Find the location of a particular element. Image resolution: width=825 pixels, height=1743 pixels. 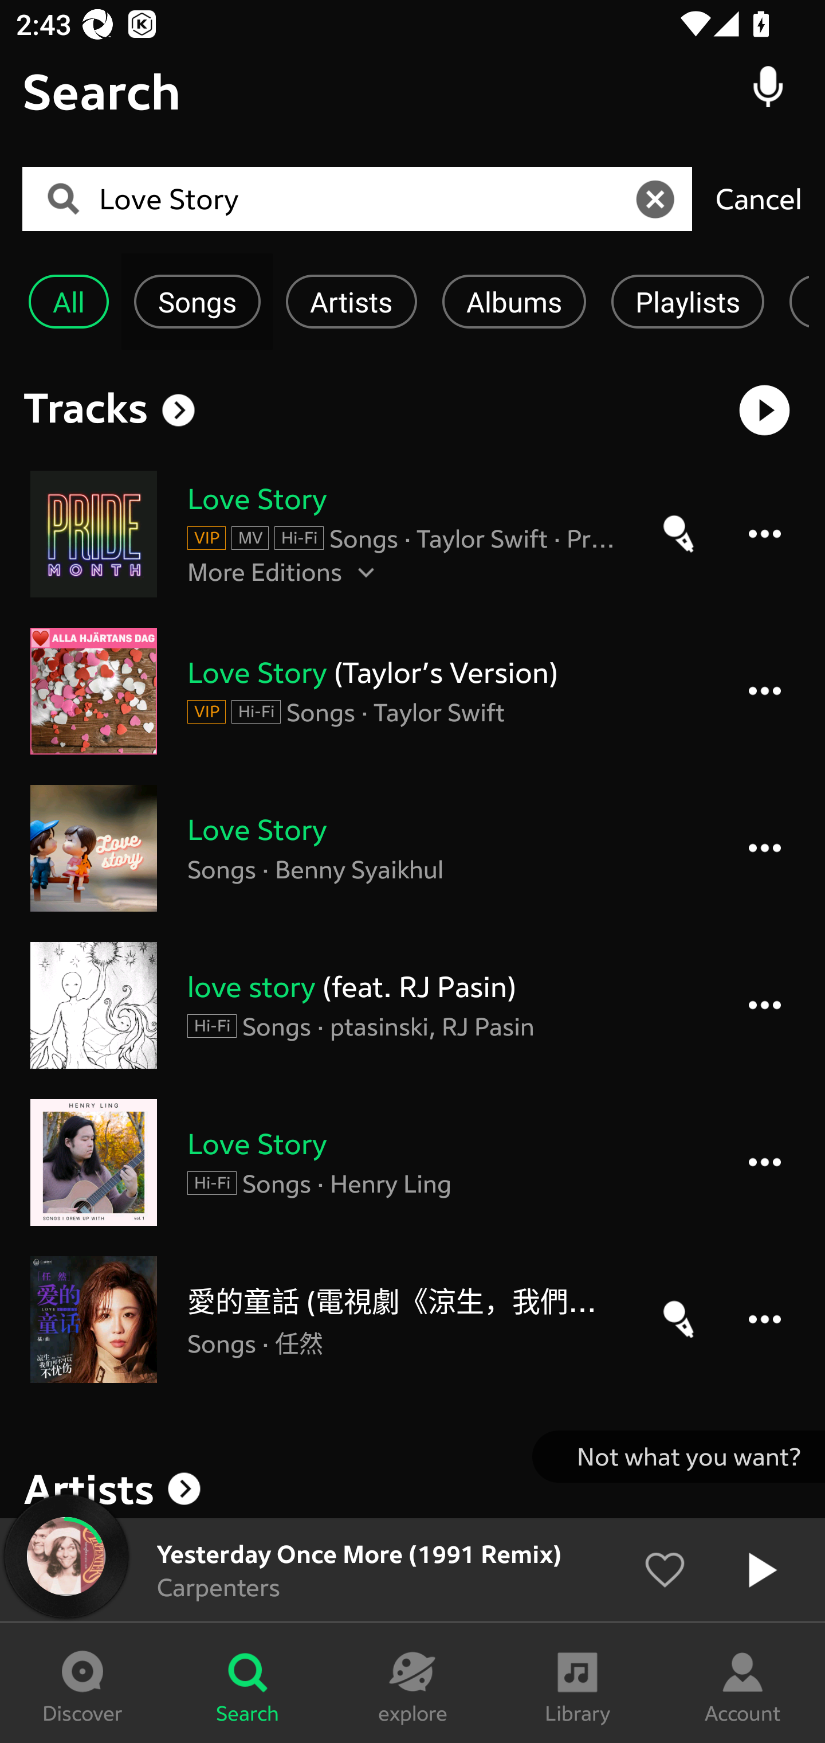

Love Story is located at coordinates (364, 200).